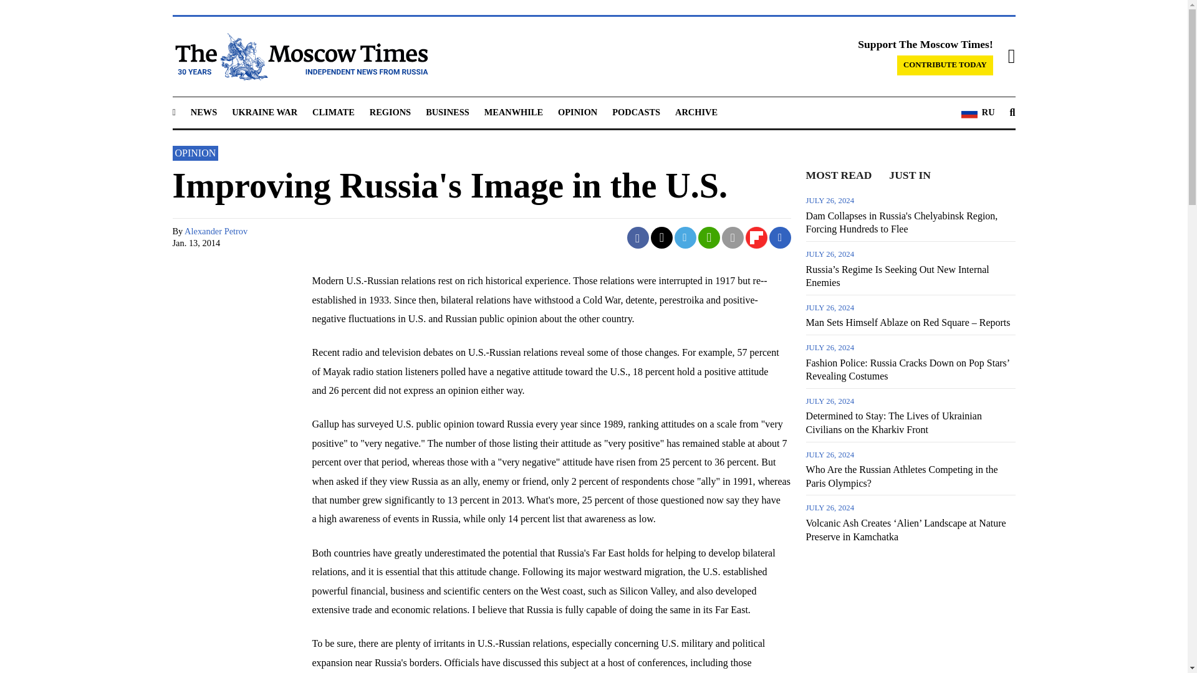 Image resolution: width=1197 pixels, height=673 pixels. Describe the element at coordinates (390, 112) in the screenshot. I see `REGIONS` at that location.